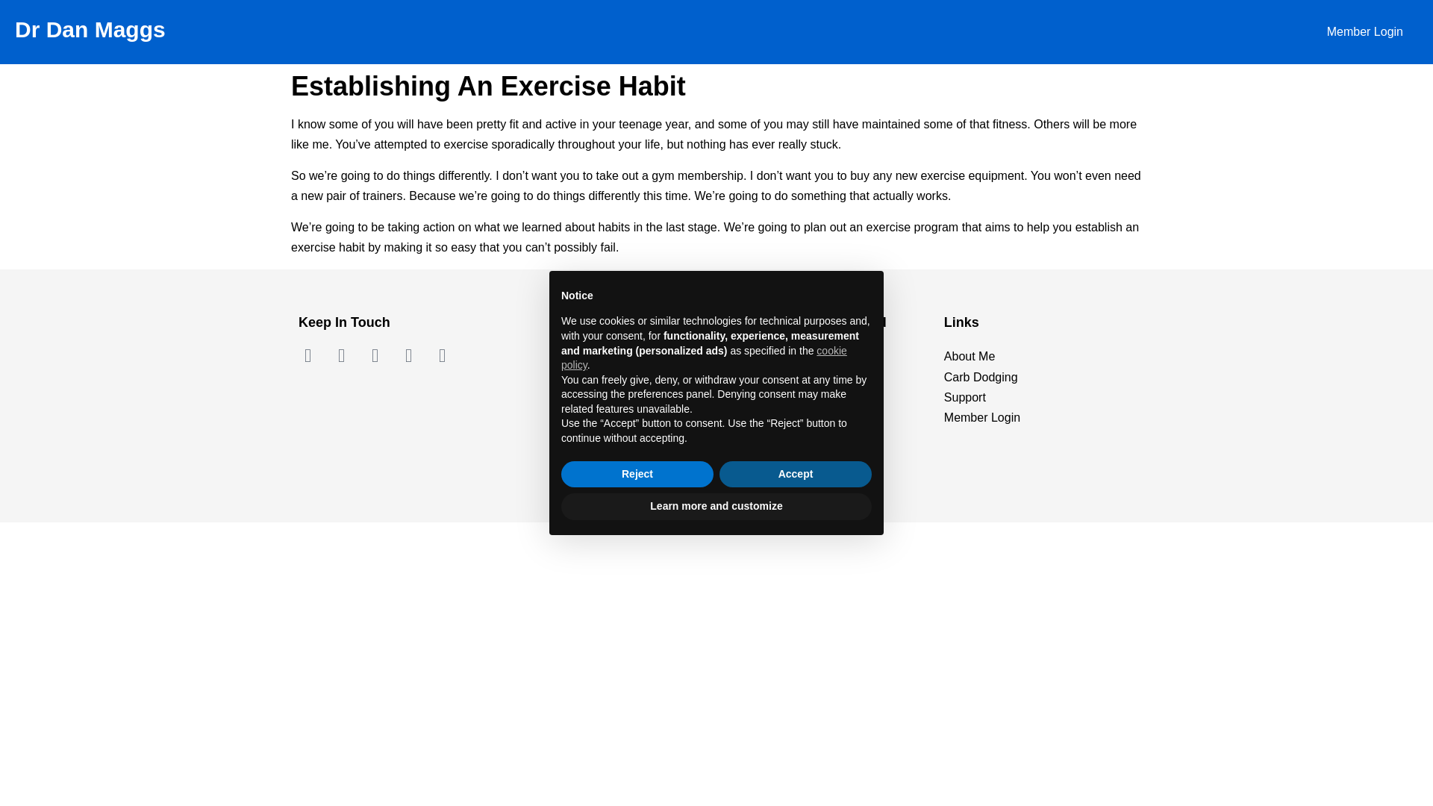  What do you see at coordinates (716, 506) in the screenshot?
I see `Learn more and customize` at bounding box center [716, 506].